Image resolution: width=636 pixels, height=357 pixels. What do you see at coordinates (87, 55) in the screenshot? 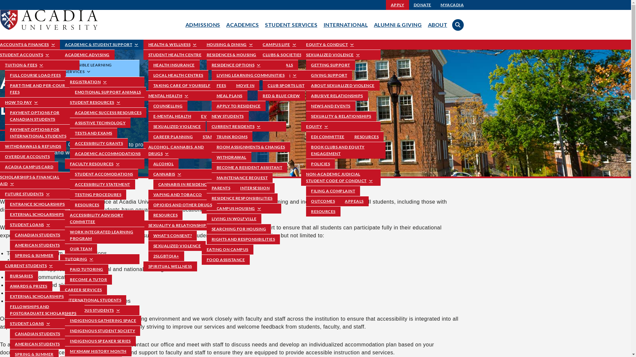
I see `ACADEMIC ADVISING` at bounding box center [87, 55].